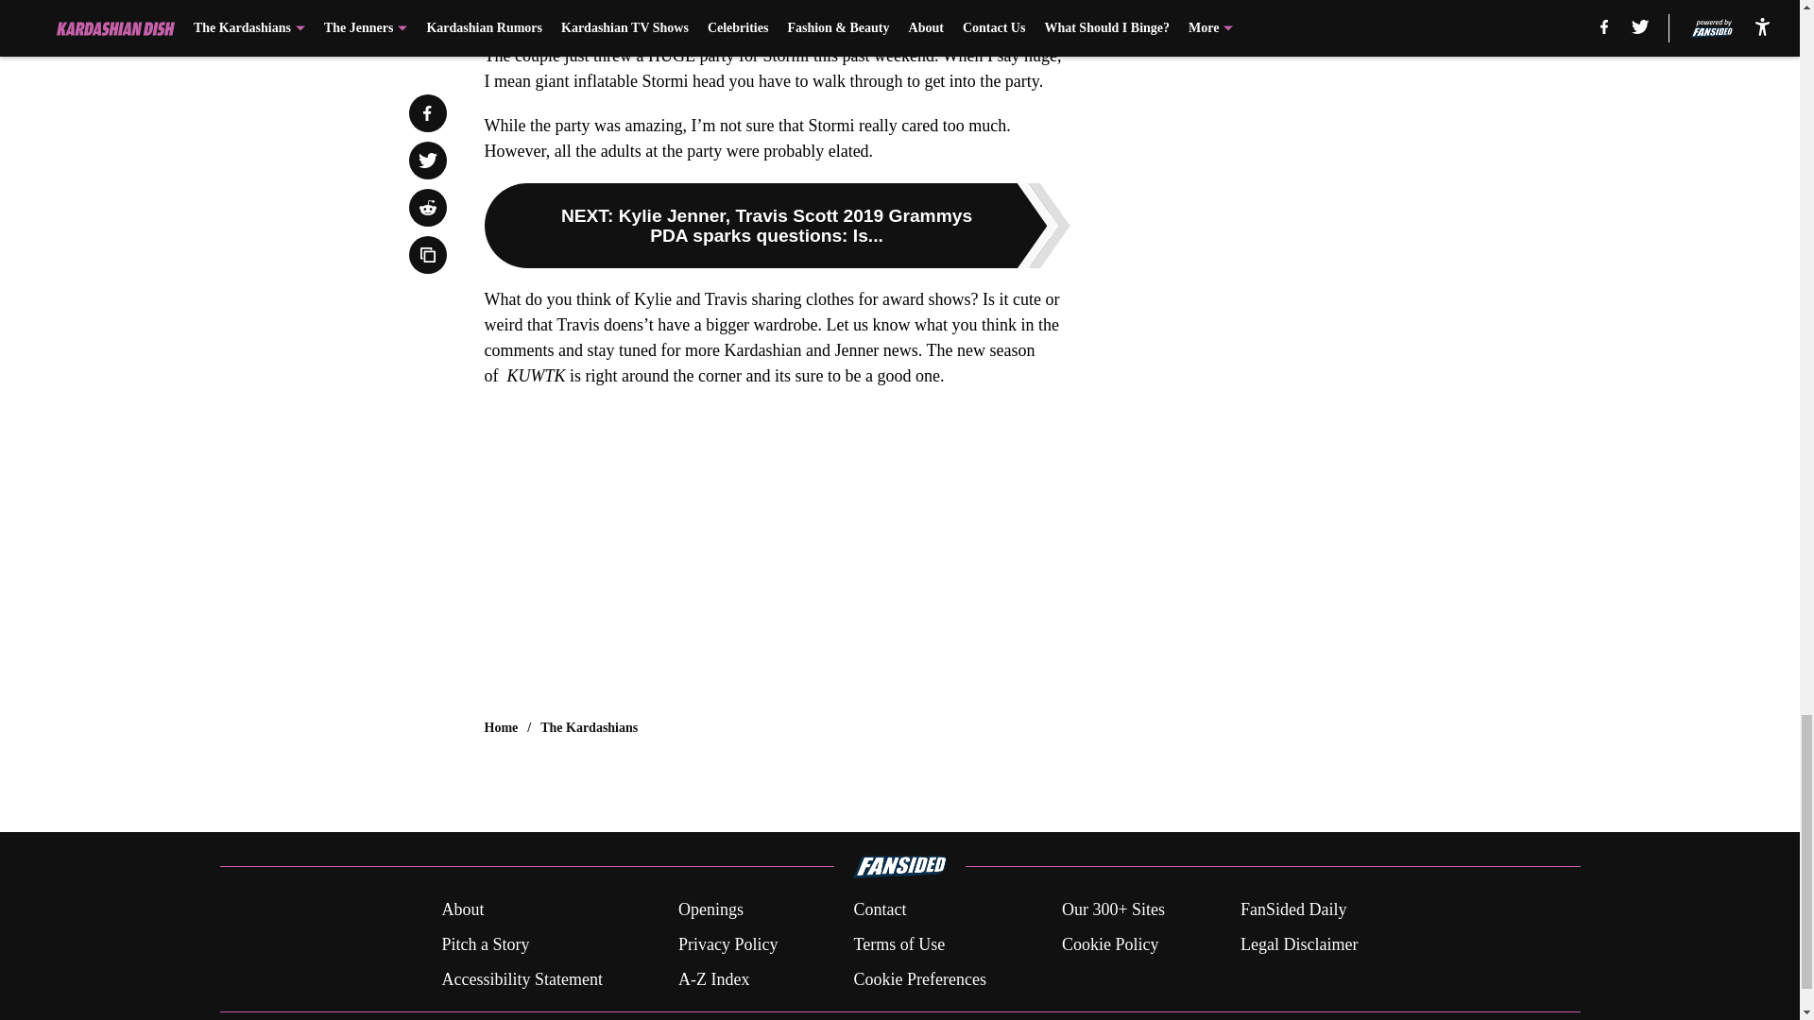  I want to click on Home, so click(501, 727).